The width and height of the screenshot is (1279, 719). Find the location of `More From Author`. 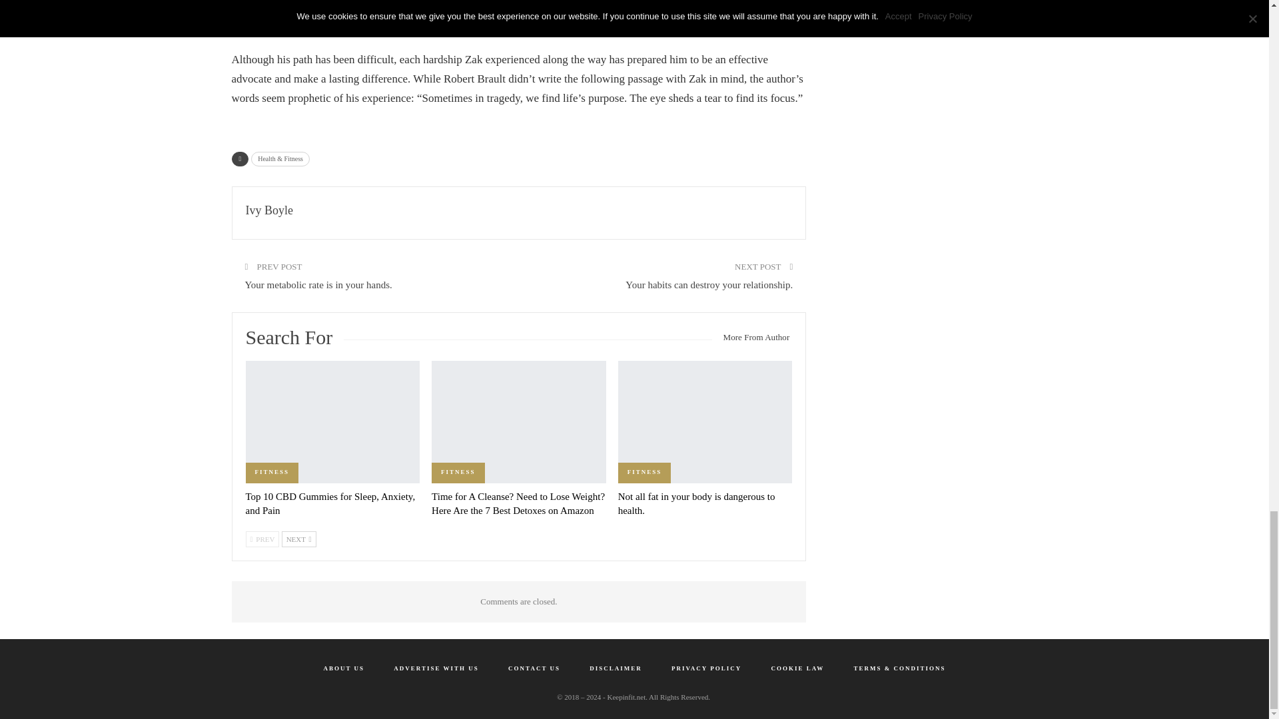

More From Author is located at coordinates (753, 337).